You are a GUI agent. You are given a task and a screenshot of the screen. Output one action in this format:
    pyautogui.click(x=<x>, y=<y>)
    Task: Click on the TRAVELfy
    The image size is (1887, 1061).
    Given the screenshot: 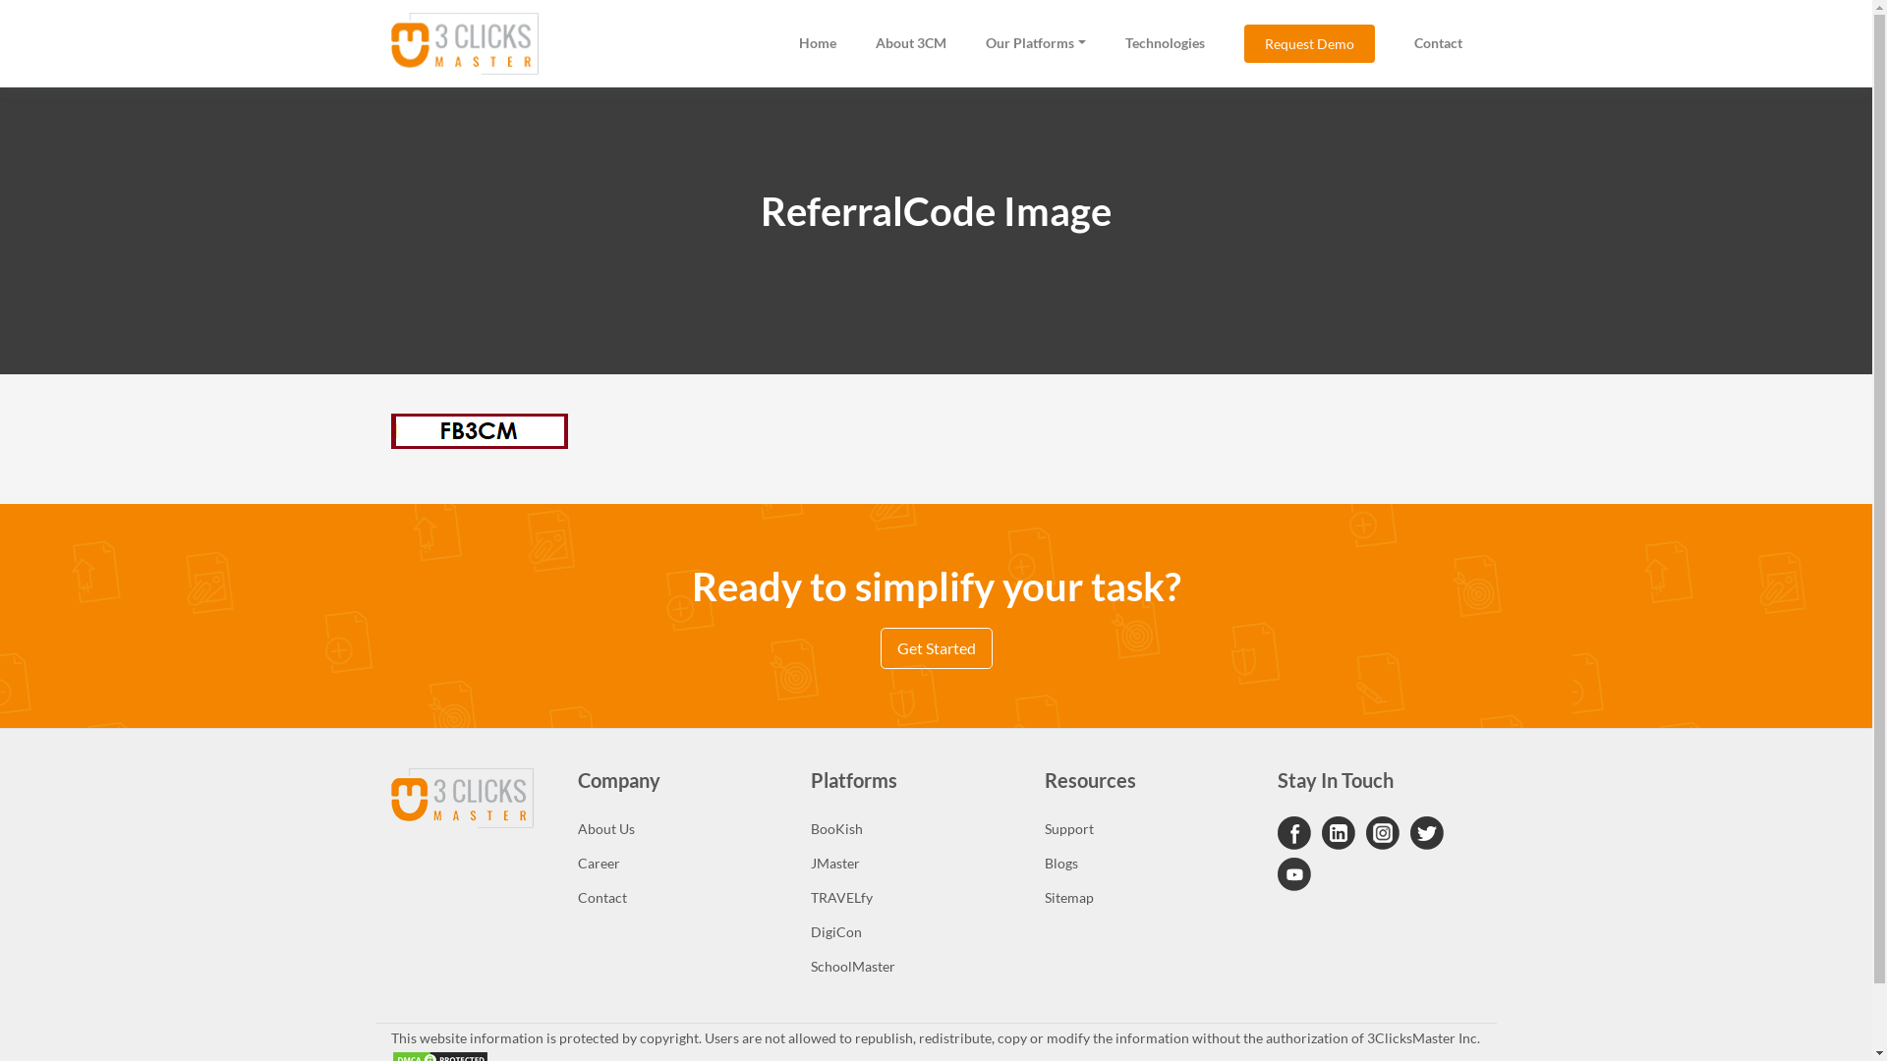 What is the action you would take?
    pyautogui.click(x=913, y=898)
    